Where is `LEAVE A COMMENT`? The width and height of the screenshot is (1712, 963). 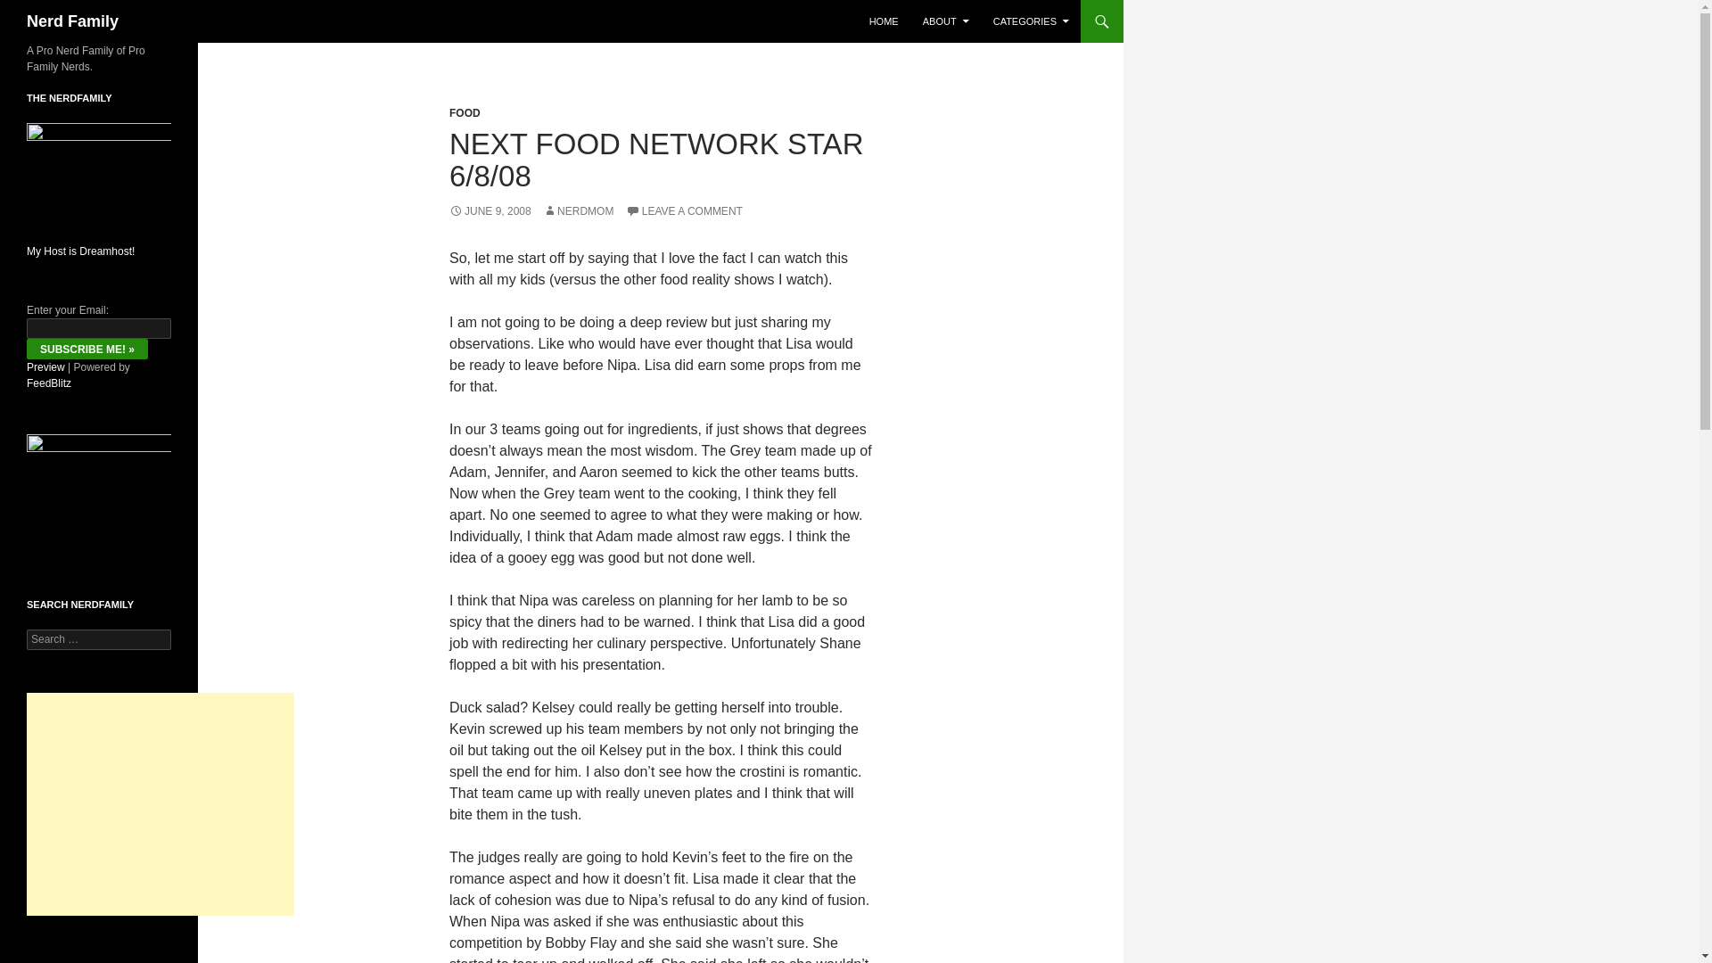
LEAVE A COMMENT is located at coordinates (685, 211).